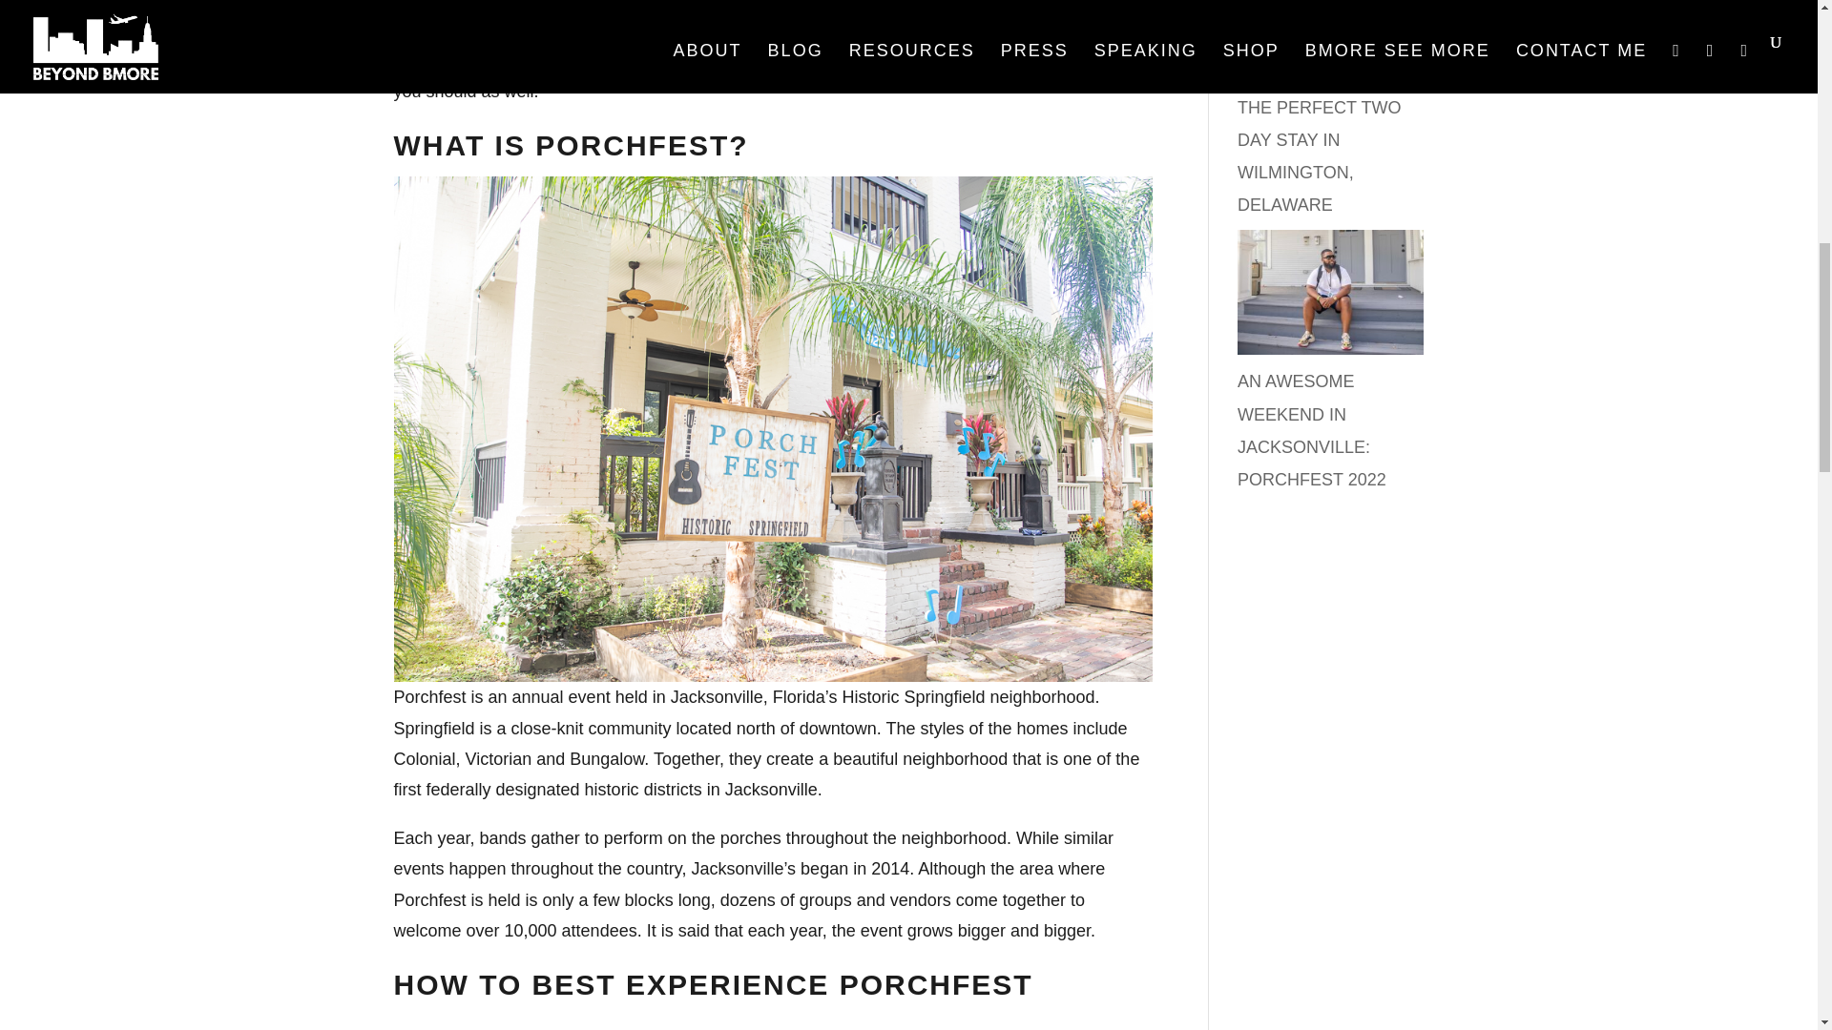 The height and width of the screenshot is (1030, 1832). Describe the element at coordinates (527, 59) in the screenshot. I see `Porchfest` at that location.